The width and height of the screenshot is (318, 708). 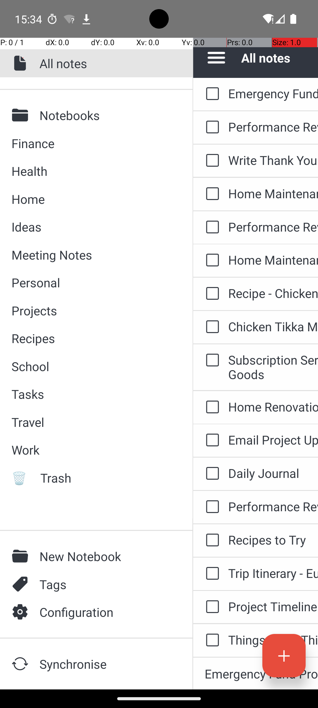 I want to click on to-do: Daily Journal, so click(x=211, y=474).